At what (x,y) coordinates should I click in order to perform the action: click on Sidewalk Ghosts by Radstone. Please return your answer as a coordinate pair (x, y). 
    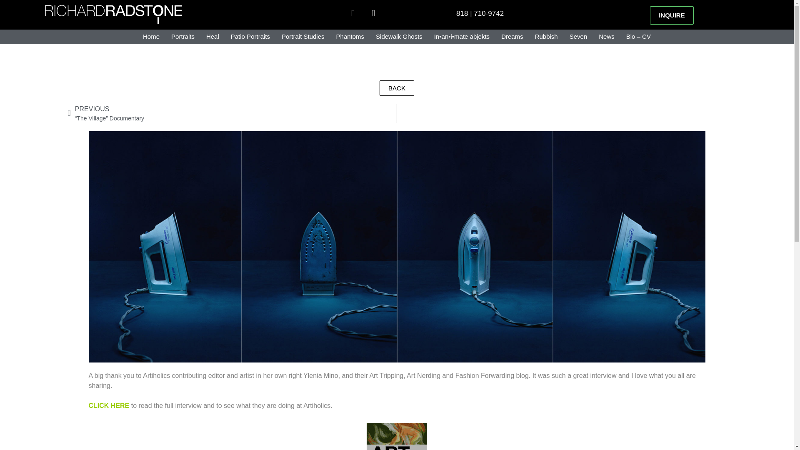
    Looking at the image, I should click on (399, 37).